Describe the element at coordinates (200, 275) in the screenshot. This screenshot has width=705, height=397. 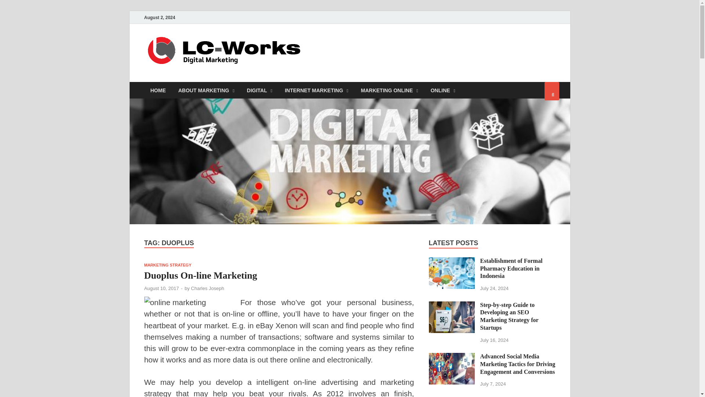
I see `Duoplus On-line Marketing` at that location.